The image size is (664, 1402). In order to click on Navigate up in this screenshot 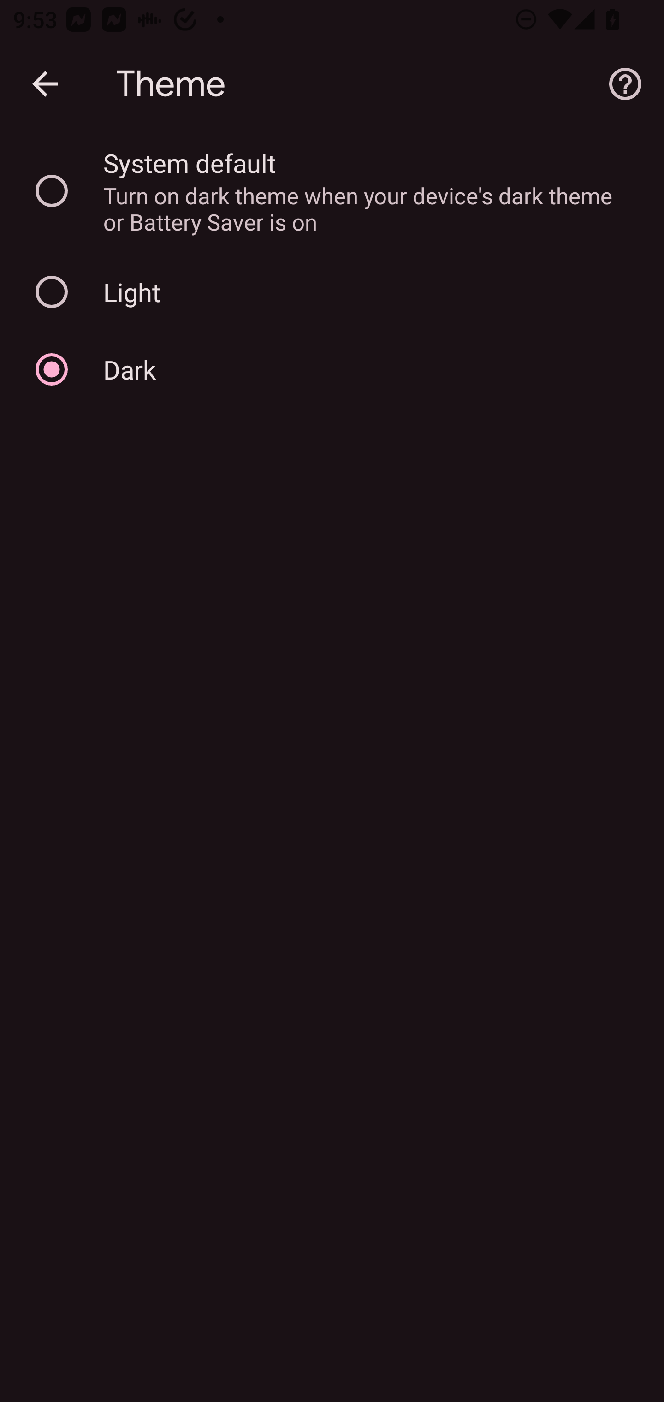, I will do `click(45, 84)`.